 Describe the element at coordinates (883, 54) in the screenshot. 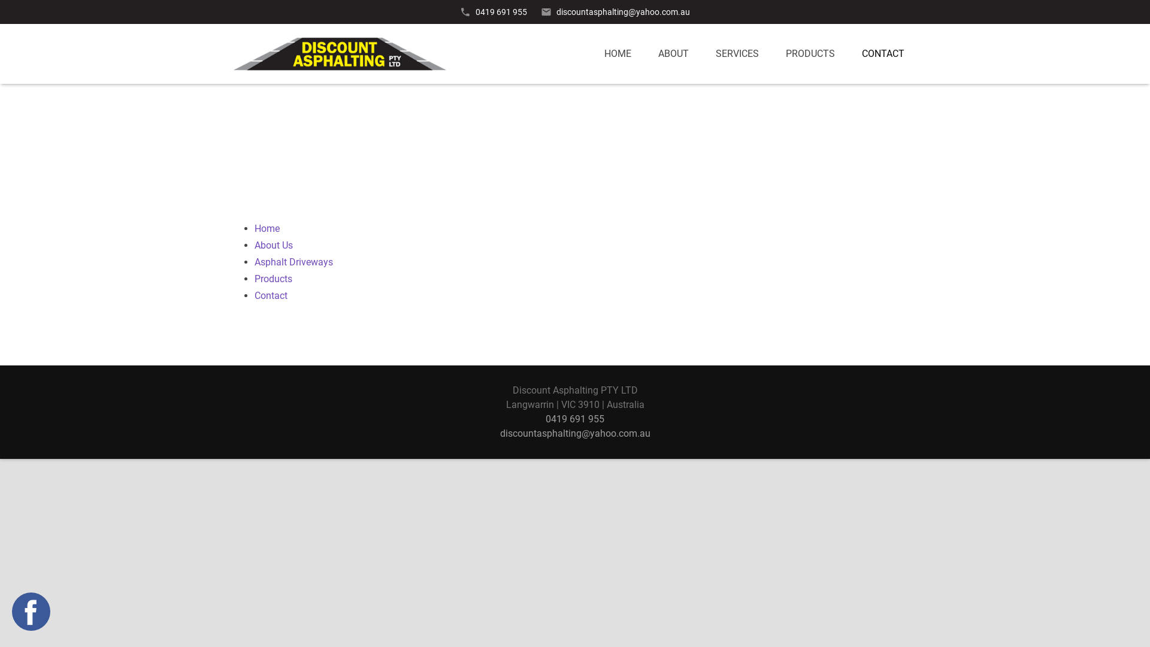

I see `CONTACT` at that location.